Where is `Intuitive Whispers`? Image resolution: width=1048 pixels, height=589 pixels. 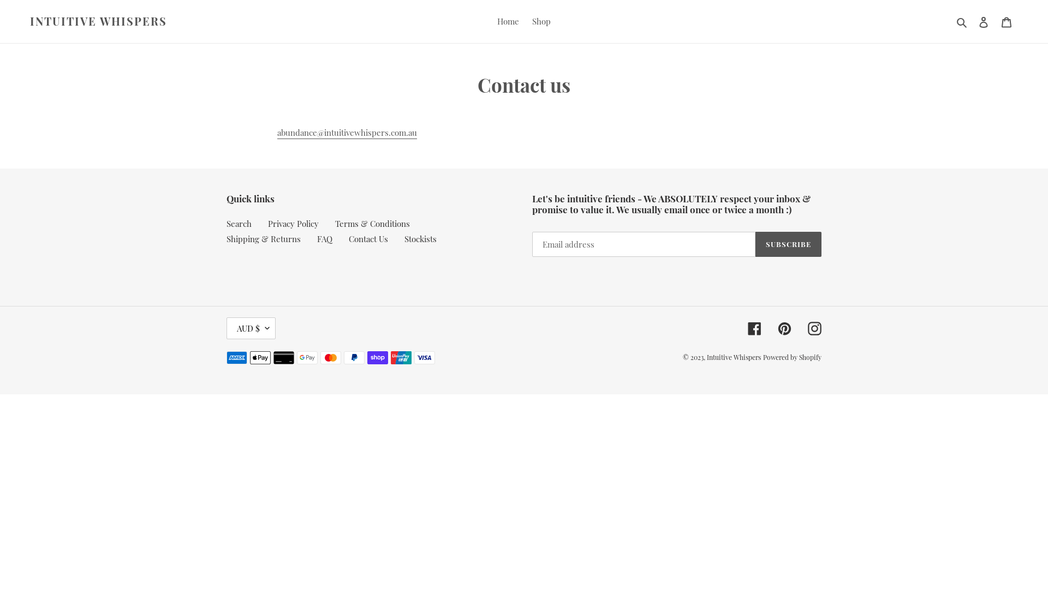 Intuitive Whispers is located at coordinates (734, 357).